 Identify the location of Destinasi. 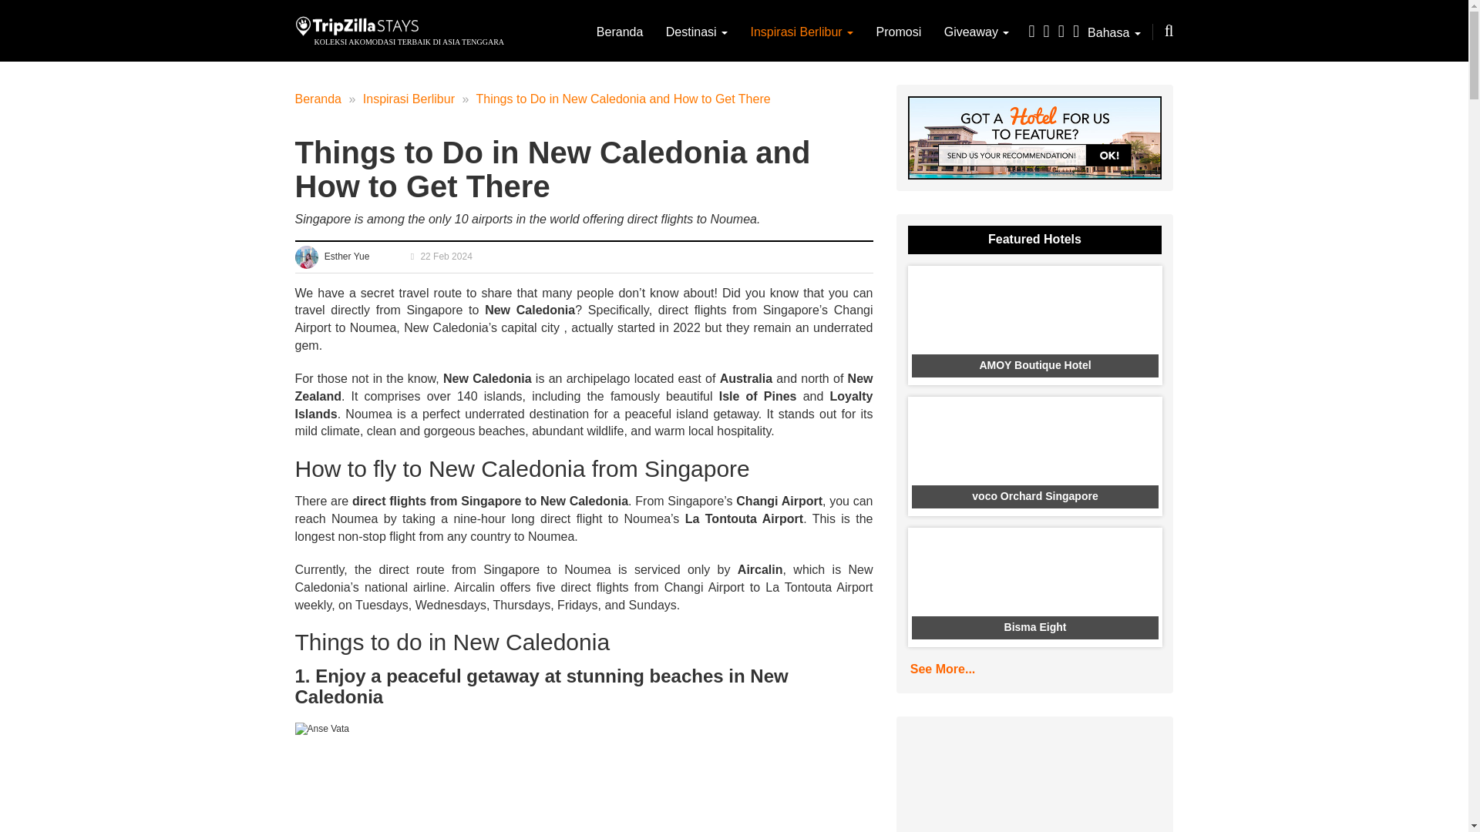
(697, 32).